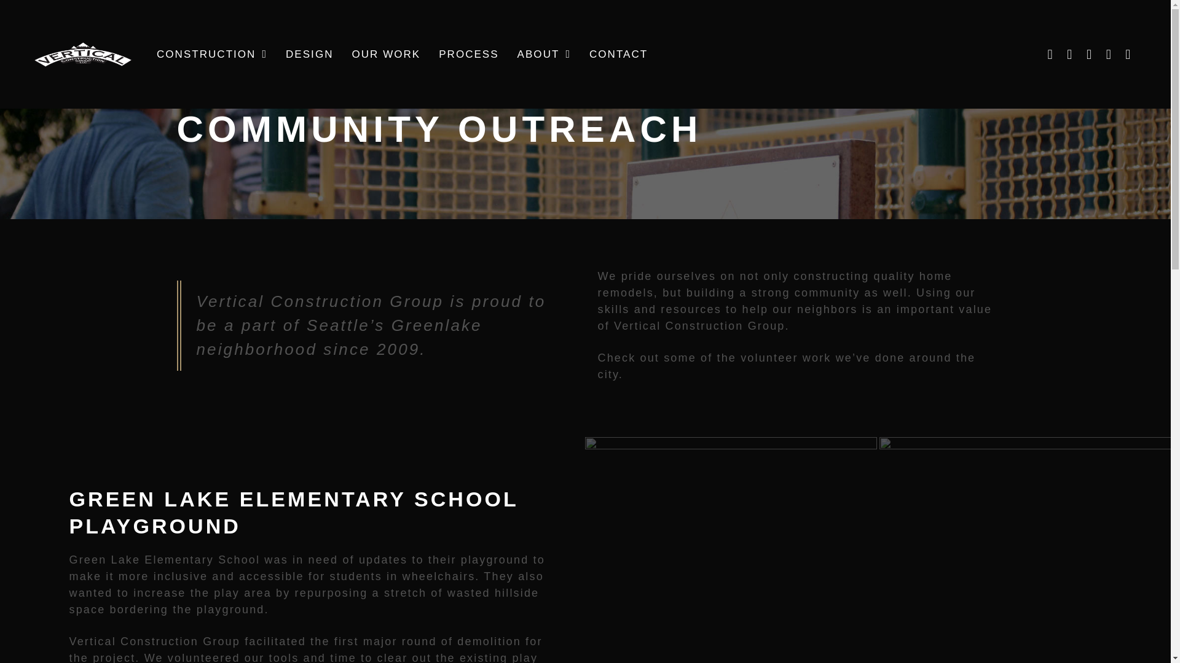 The height and width of the screenshot is (663, 1180). Describe the element at coordinates (618, 54) in the screenshot. I see `CONTACT` at that location.